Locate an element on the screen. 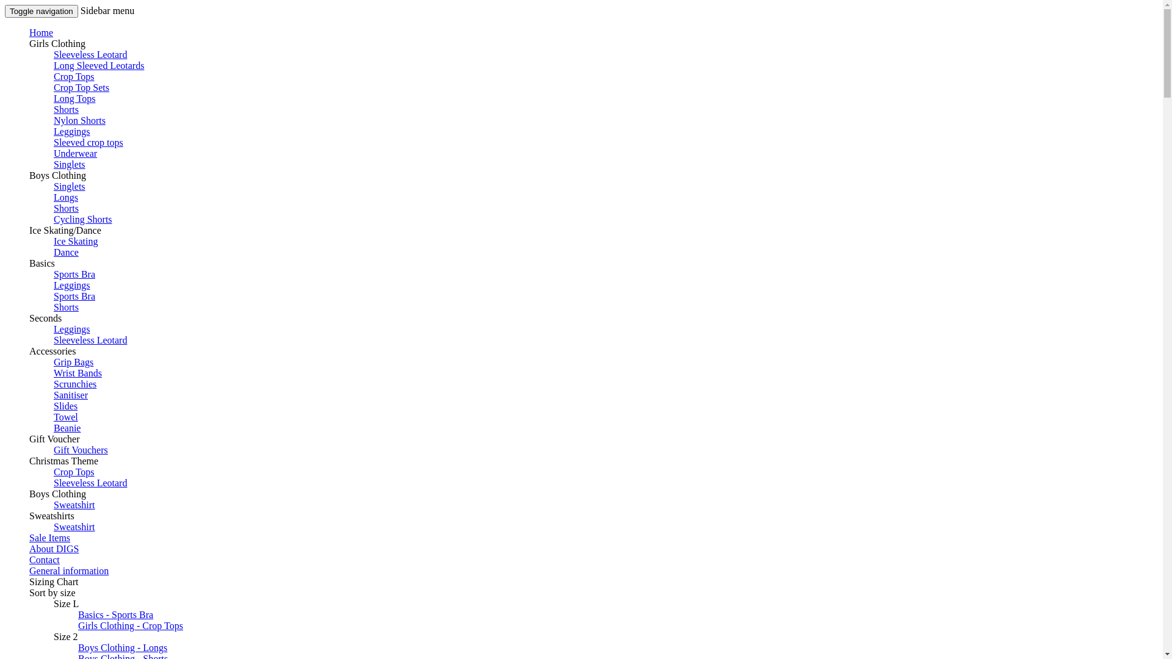  Singlets is located at coordinates (70, 187).